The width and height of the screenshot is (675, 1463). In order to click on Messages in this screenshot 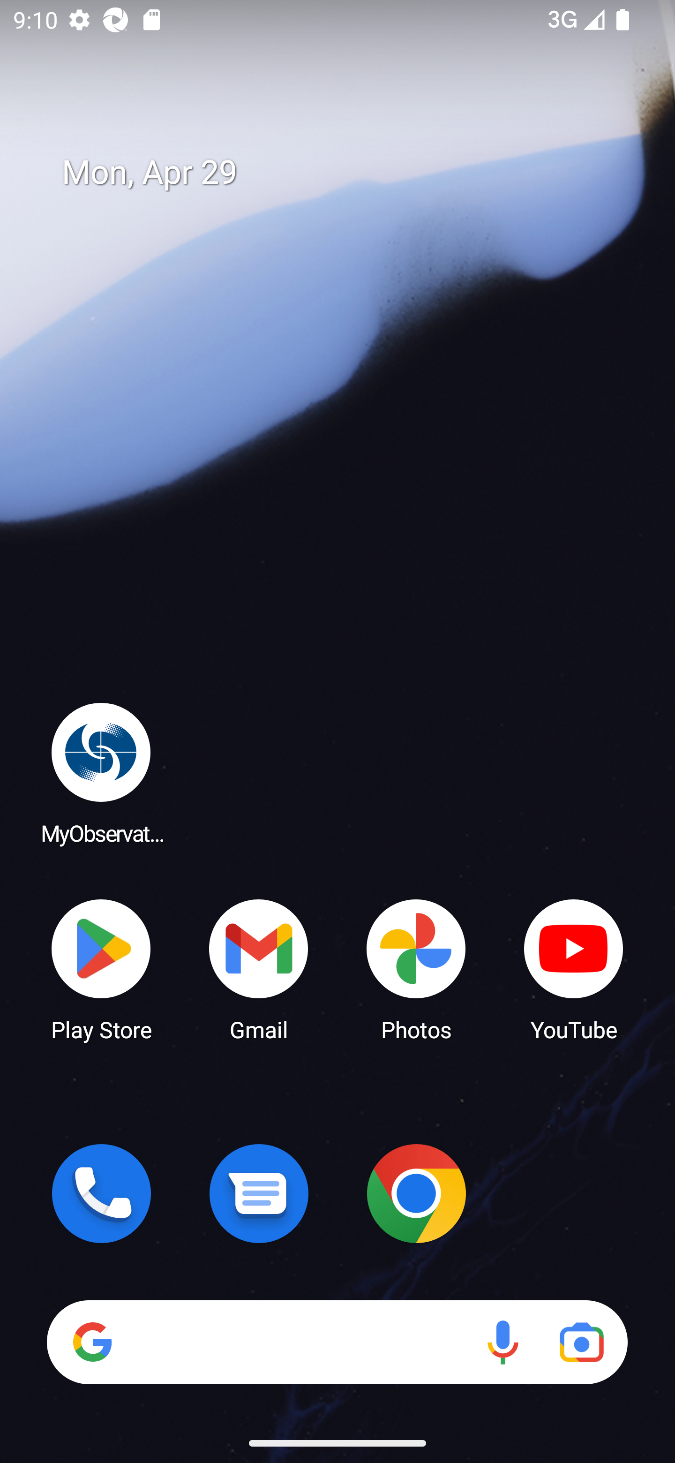, I will do `click(259, 1193)`.